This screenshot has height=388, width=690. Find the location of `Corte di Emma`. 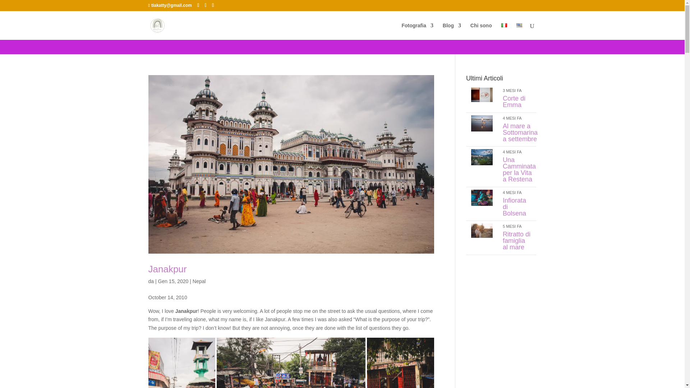

Corte di Emma is located at coordinates (482, 100).